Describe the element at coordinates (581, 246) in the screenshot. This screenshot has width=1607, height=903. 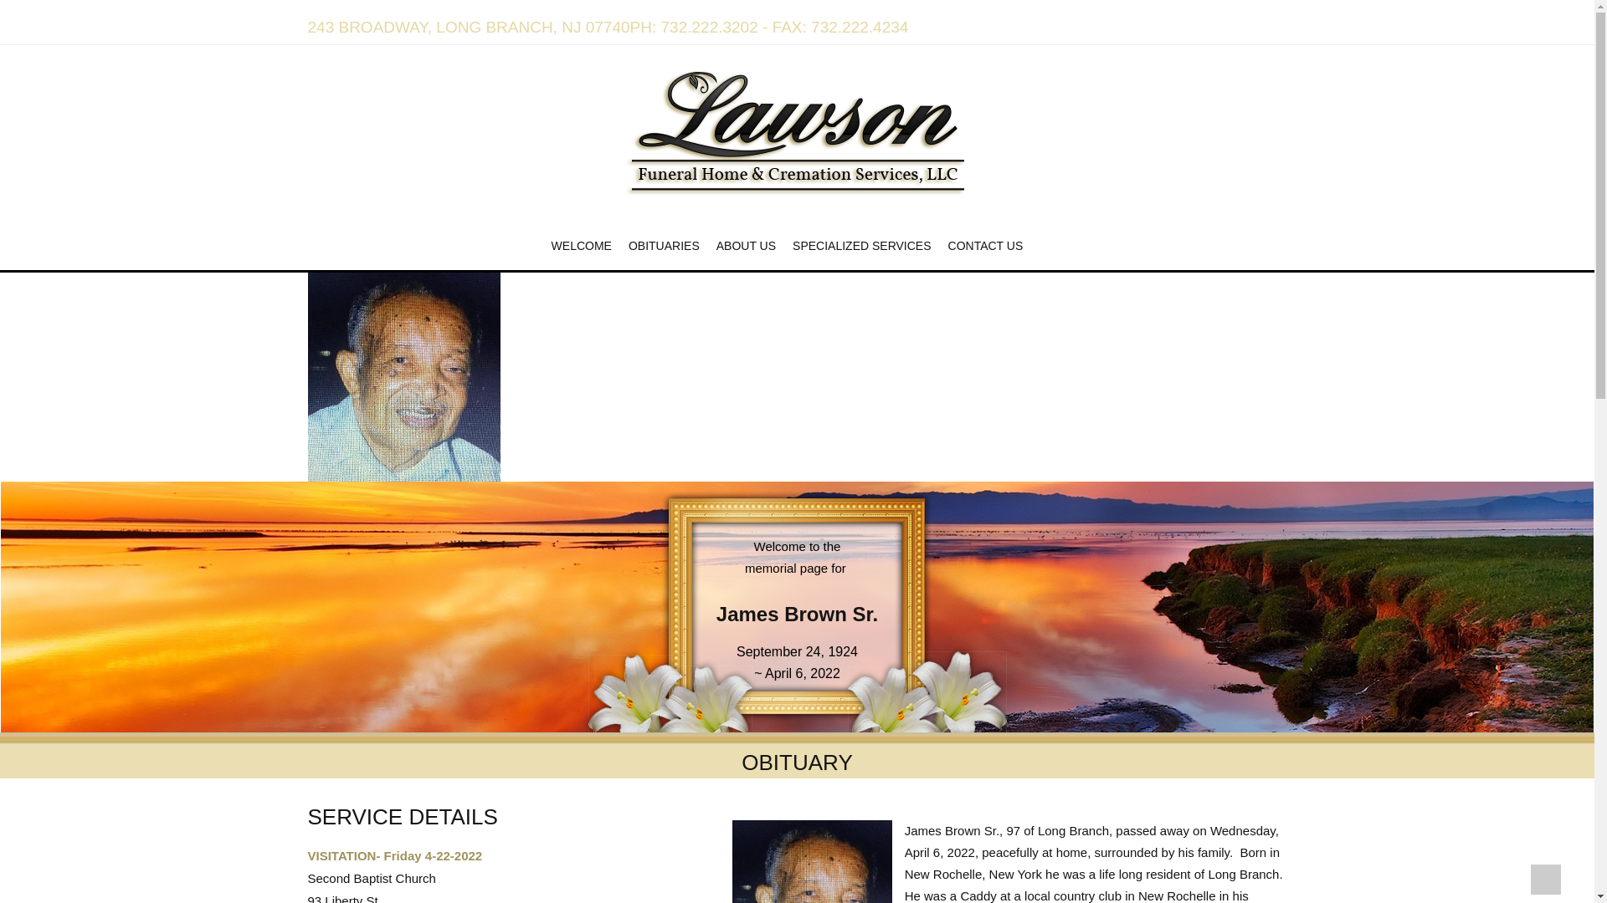
I see `WELCOME` at that location.